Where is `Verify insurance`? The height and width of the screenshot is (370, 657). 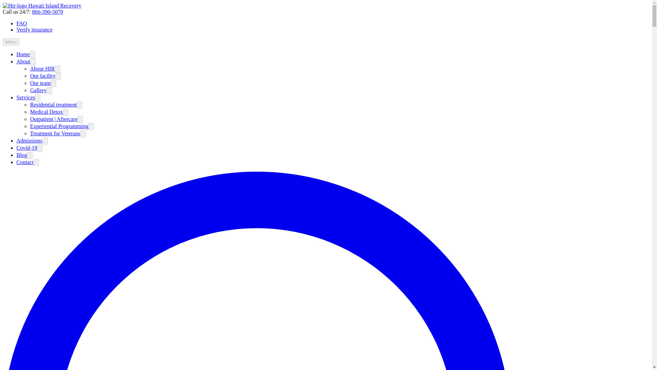
Verify insurance is located at coordinates (34, 29).